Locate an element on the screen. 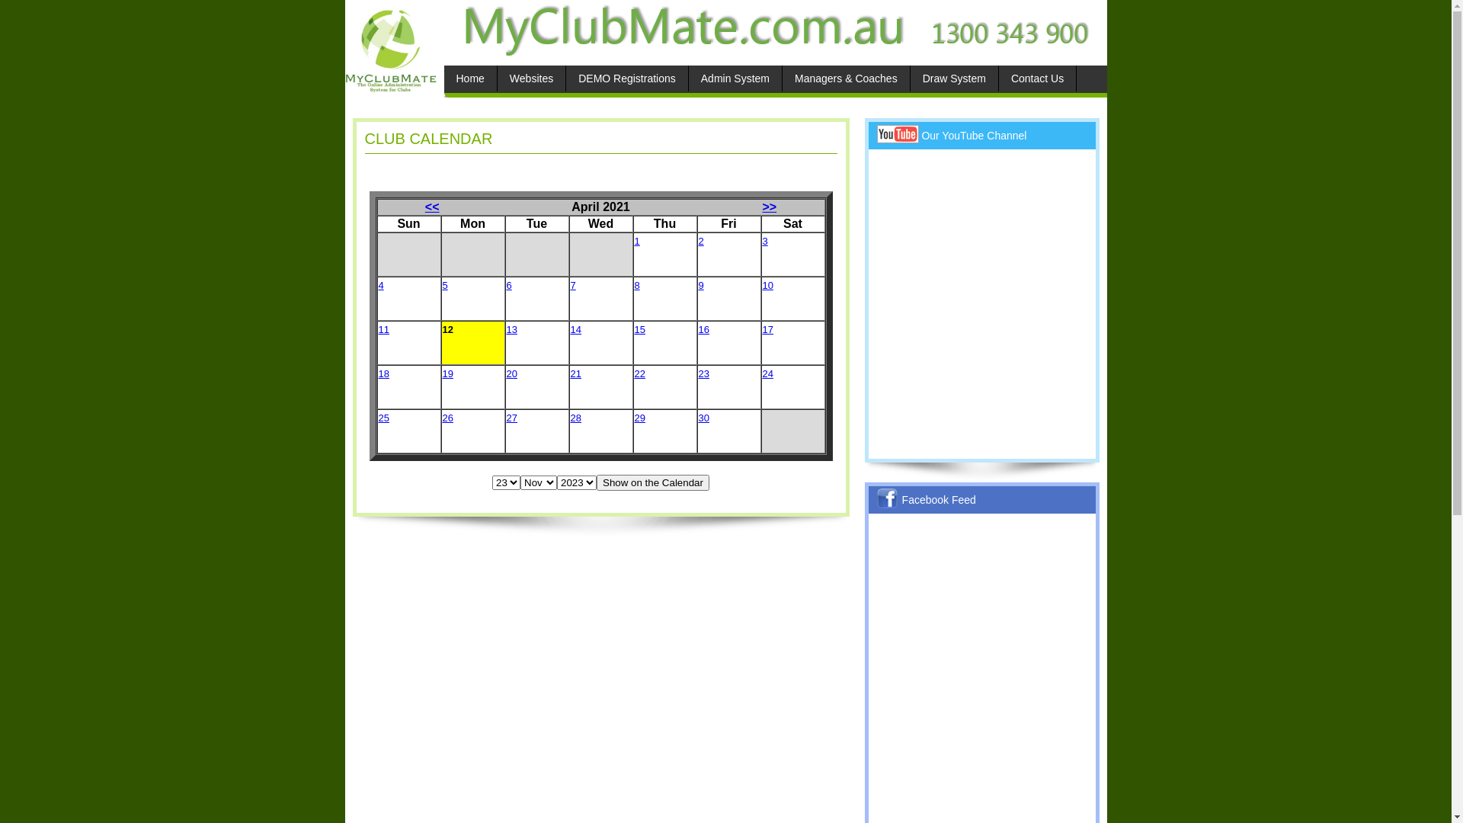 The width and height of the screenshot is (1463, 823). 27 is located at coordinates (511, 418).